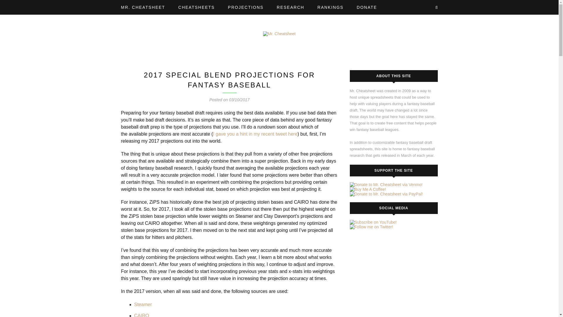 Image resolution: width=563 pixels, height=317 pixels. I want to click on MR. CHEATSHEET, so click(144, 7).